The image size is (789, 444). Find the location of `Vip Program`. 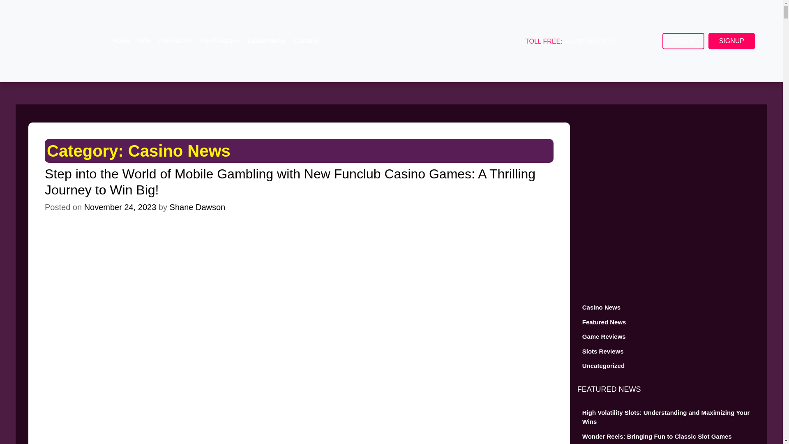

Vip Program is located at coordinates (219, 41).